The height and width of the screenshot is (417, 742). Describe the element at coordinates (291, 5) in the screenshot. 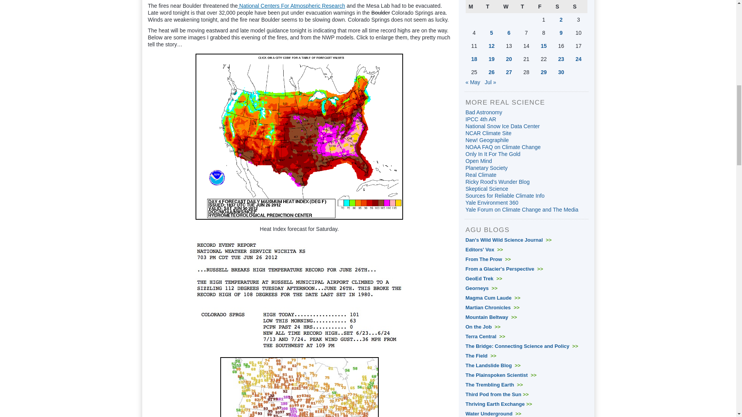

I see `National Centers For Atmospheric Research` at that location.